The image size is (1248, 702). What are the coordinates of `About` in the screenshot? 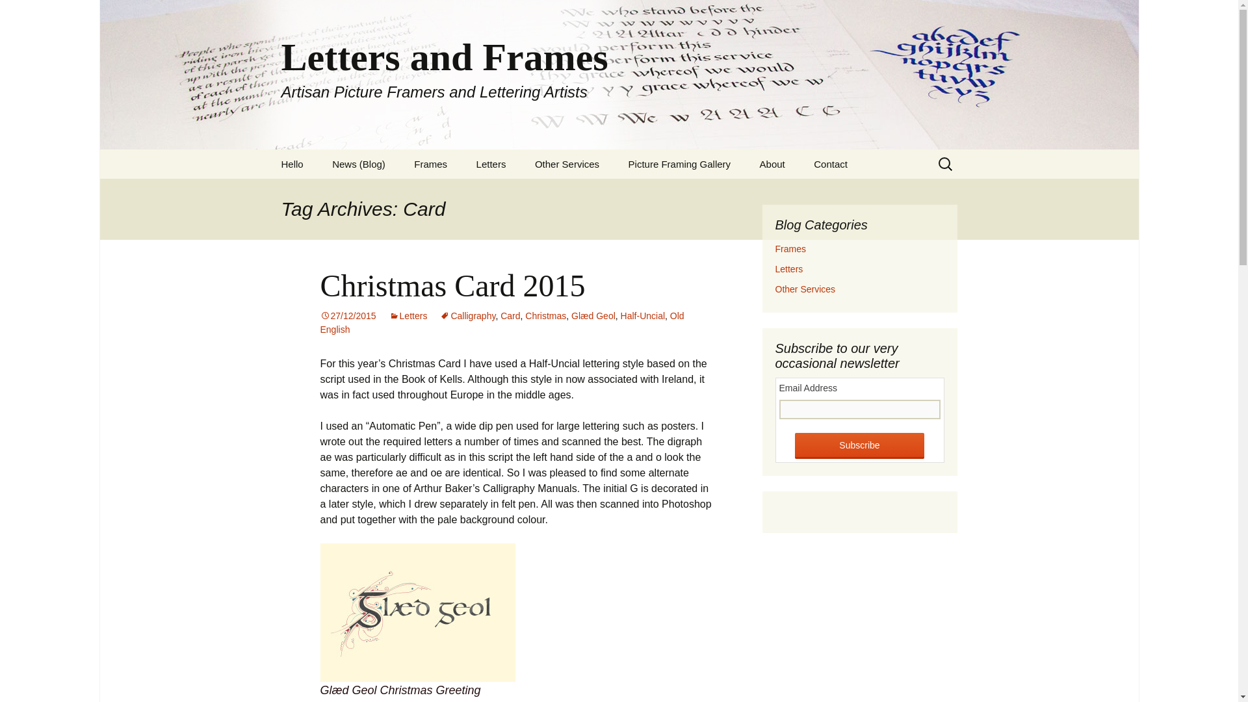 It's located at (772, 164).